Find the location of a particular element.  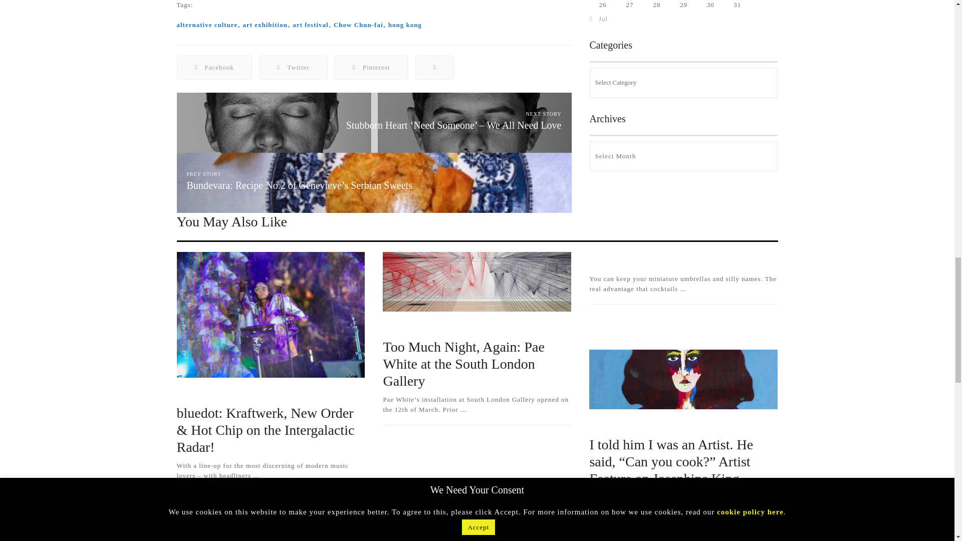

View all posts in 1852 is located at coordinates (518, 327).